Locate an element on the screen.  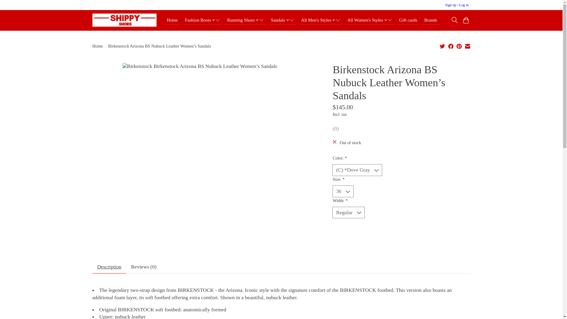
Share on Twitter is located at coordinates (442, 46).